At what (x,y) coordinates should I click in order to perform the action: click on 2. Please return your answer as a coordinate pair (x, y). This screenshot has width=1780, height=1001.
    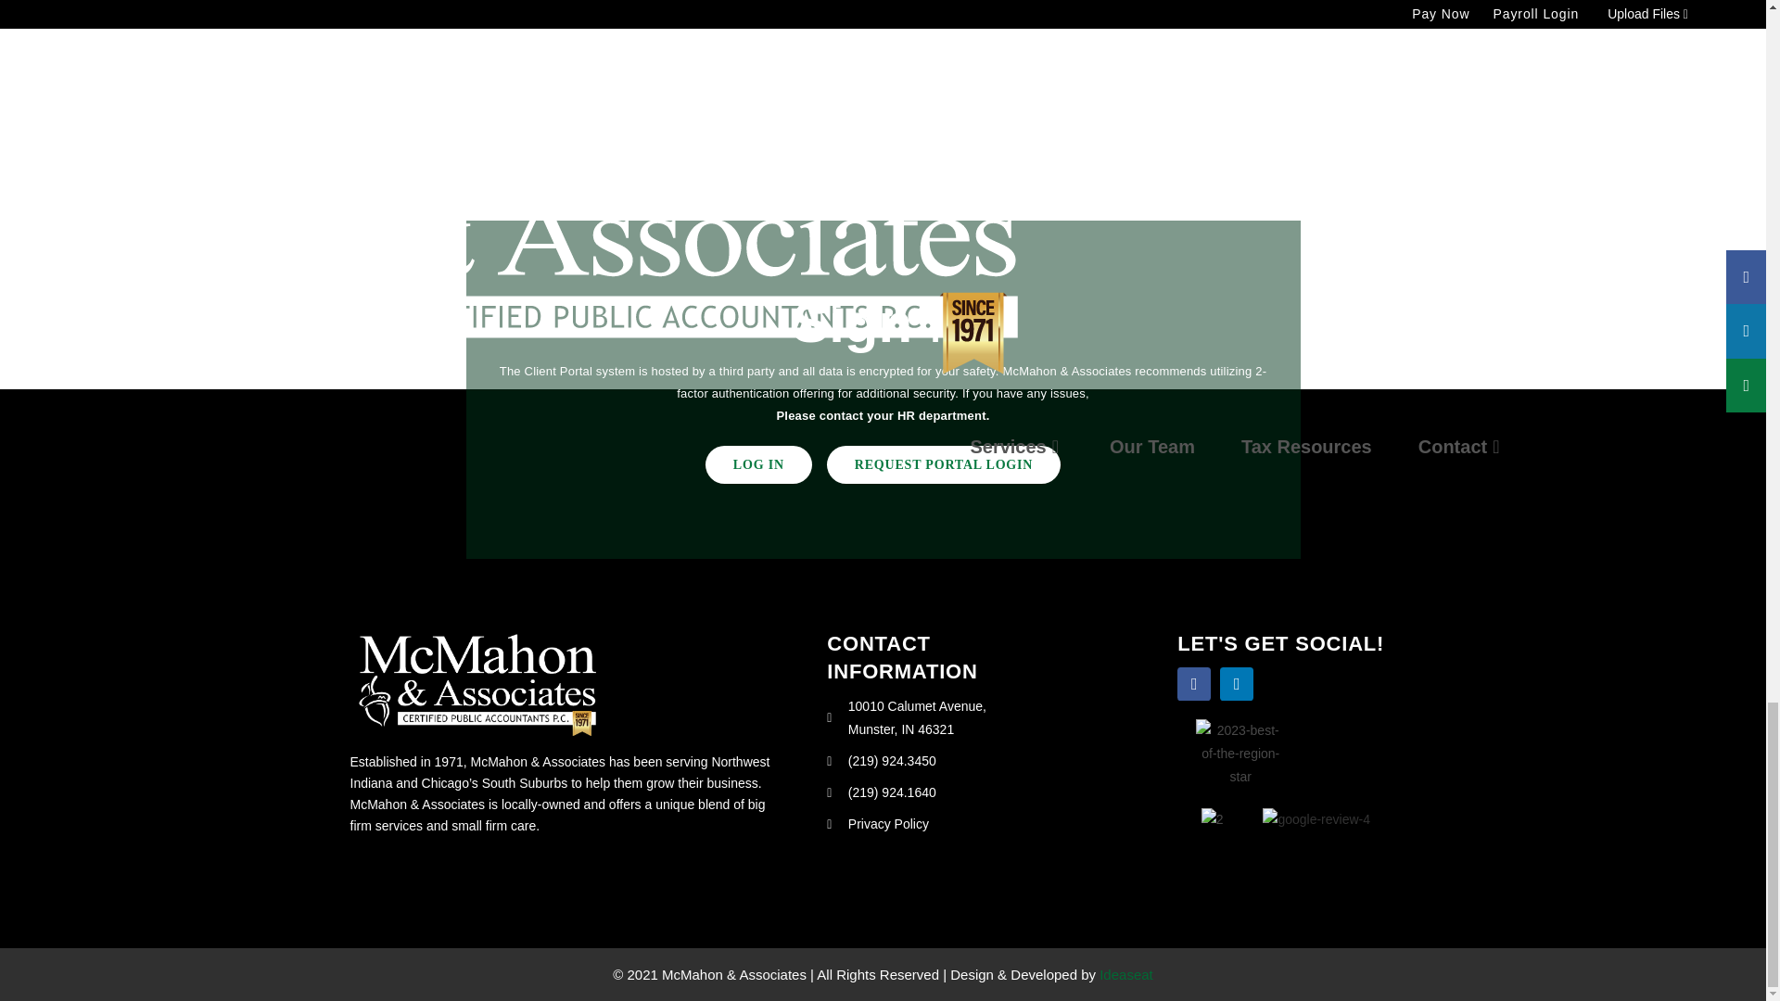
    Looking at the image, I should click on (1213, 819).